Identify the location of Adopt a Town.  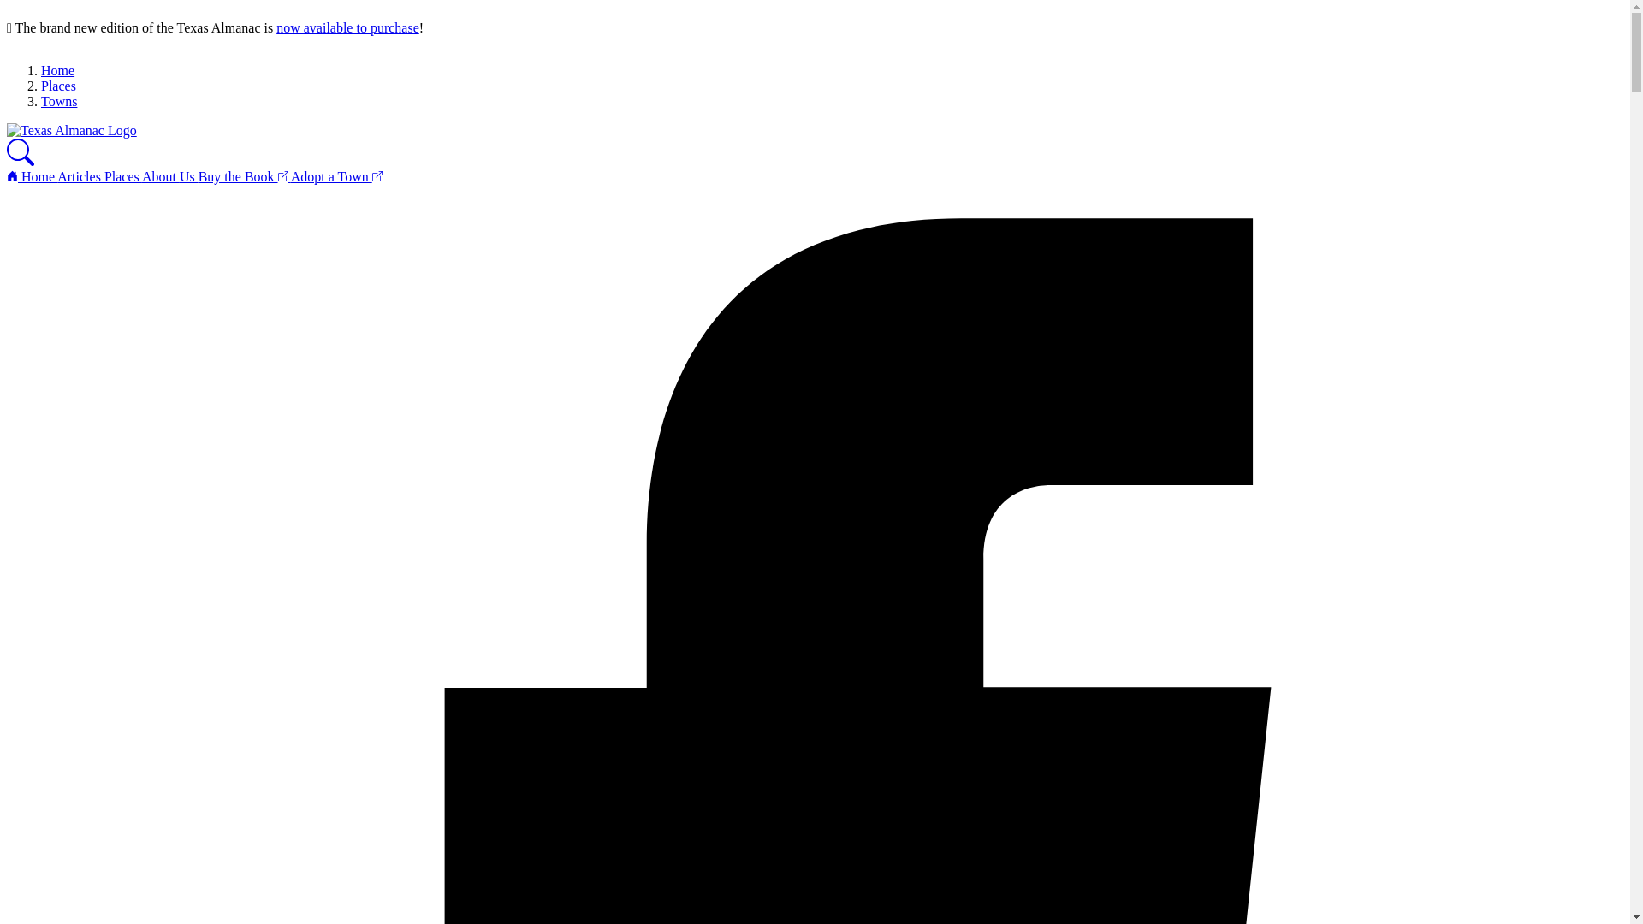
(336, 176).